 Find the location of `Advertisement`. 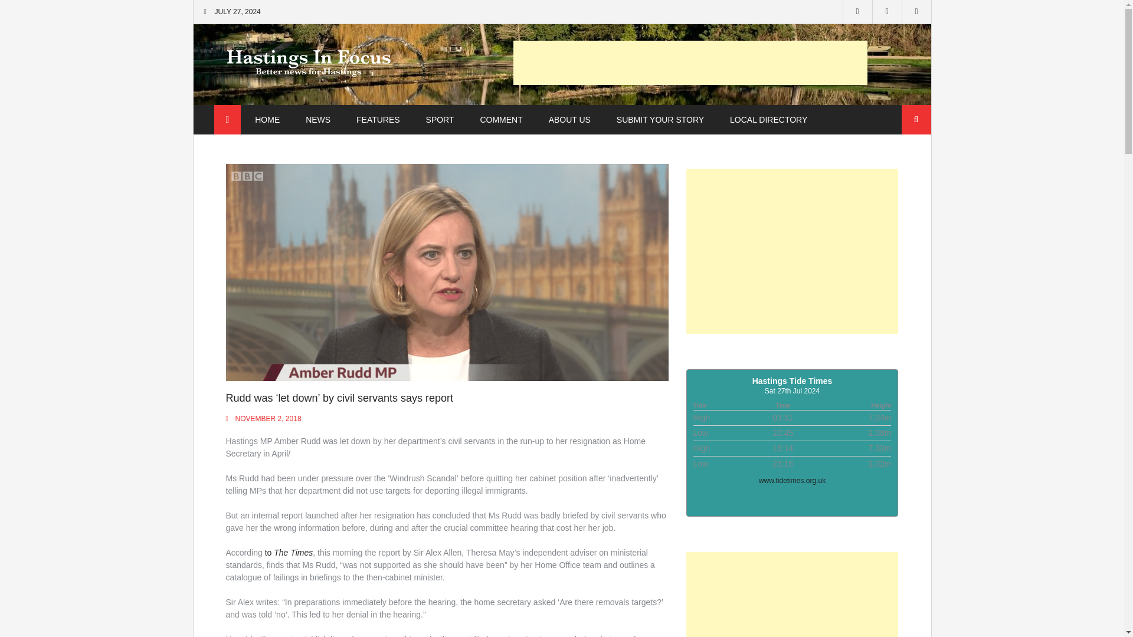

Advertisement is located at coordinates (792, 251).